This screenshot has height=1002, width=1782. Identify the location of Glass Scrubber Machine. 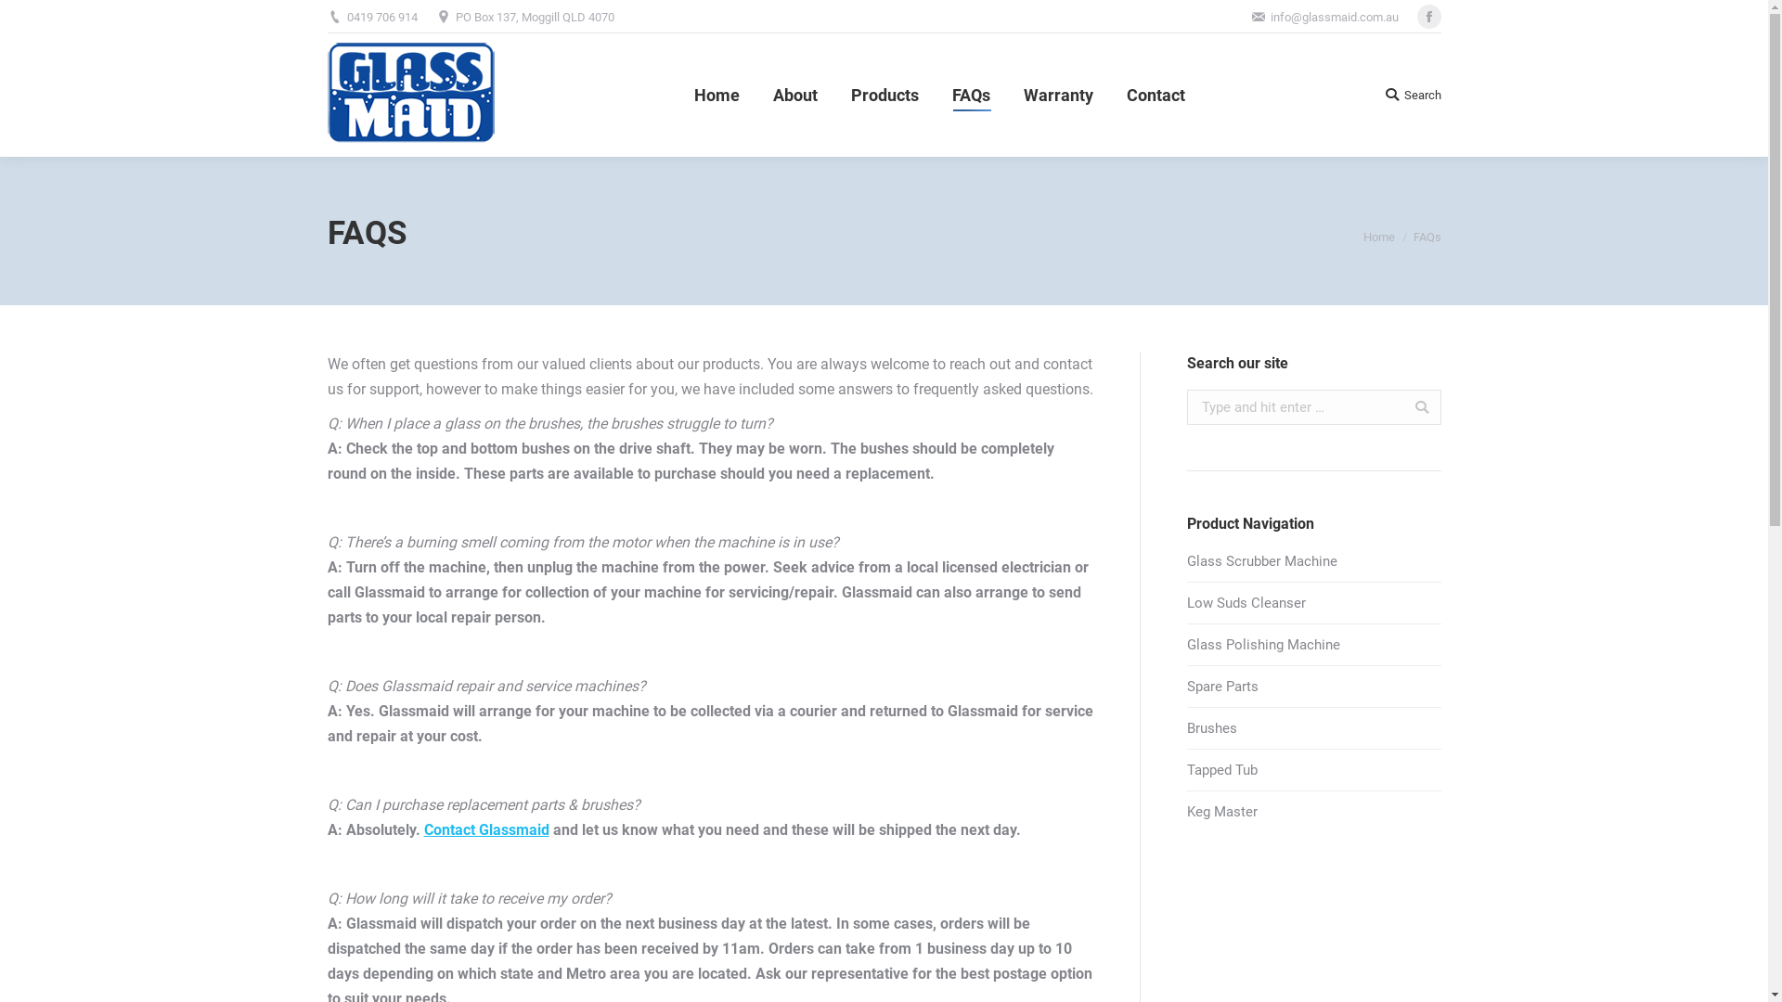
(1261, 562).